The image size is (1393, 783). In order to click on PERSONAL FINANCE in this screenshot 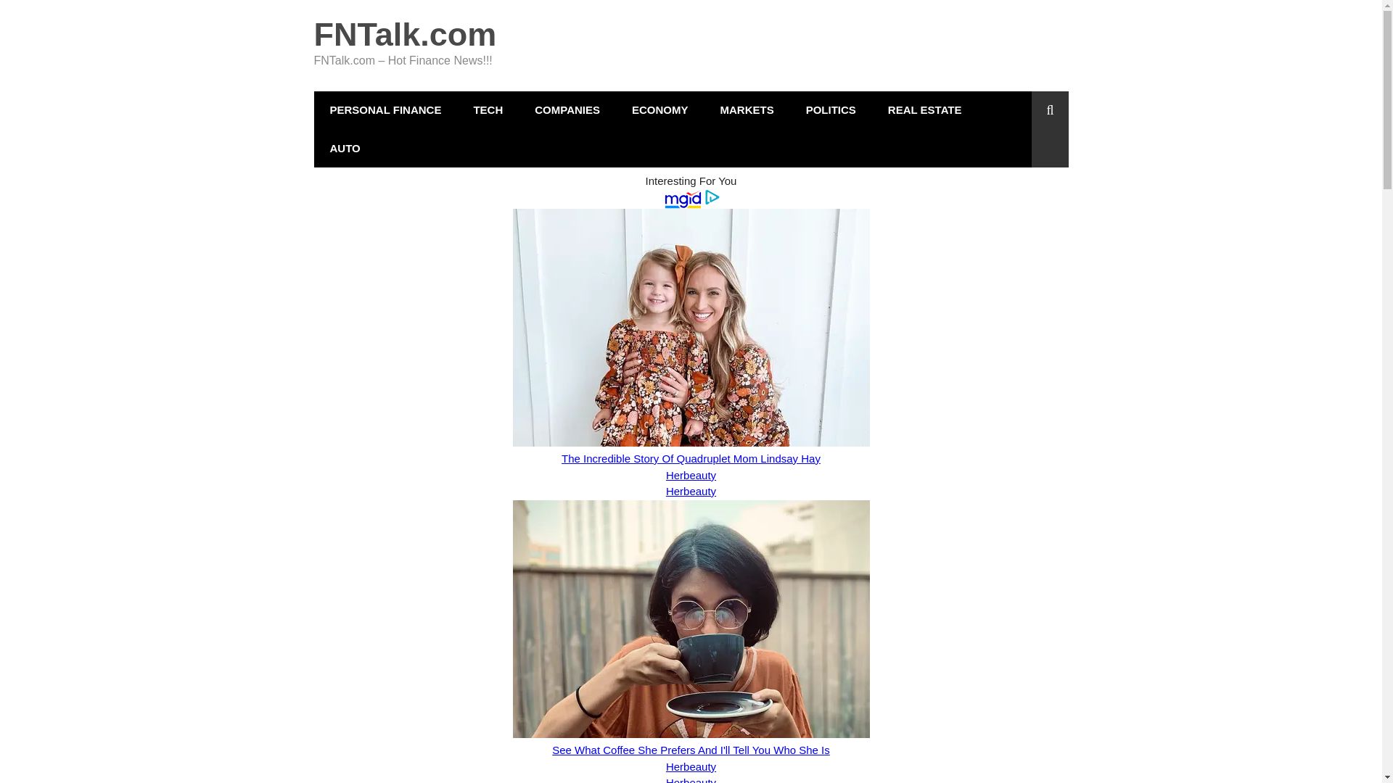, I will do `click(385, 110)`.